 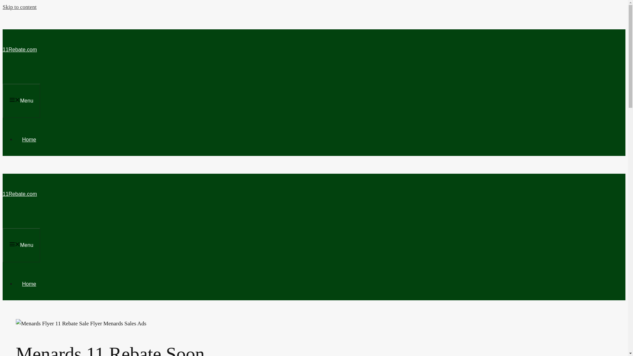 What do you see at coordinates (29, 139) in the screenshot?
I see `Home` at bounding box center [29, 139].